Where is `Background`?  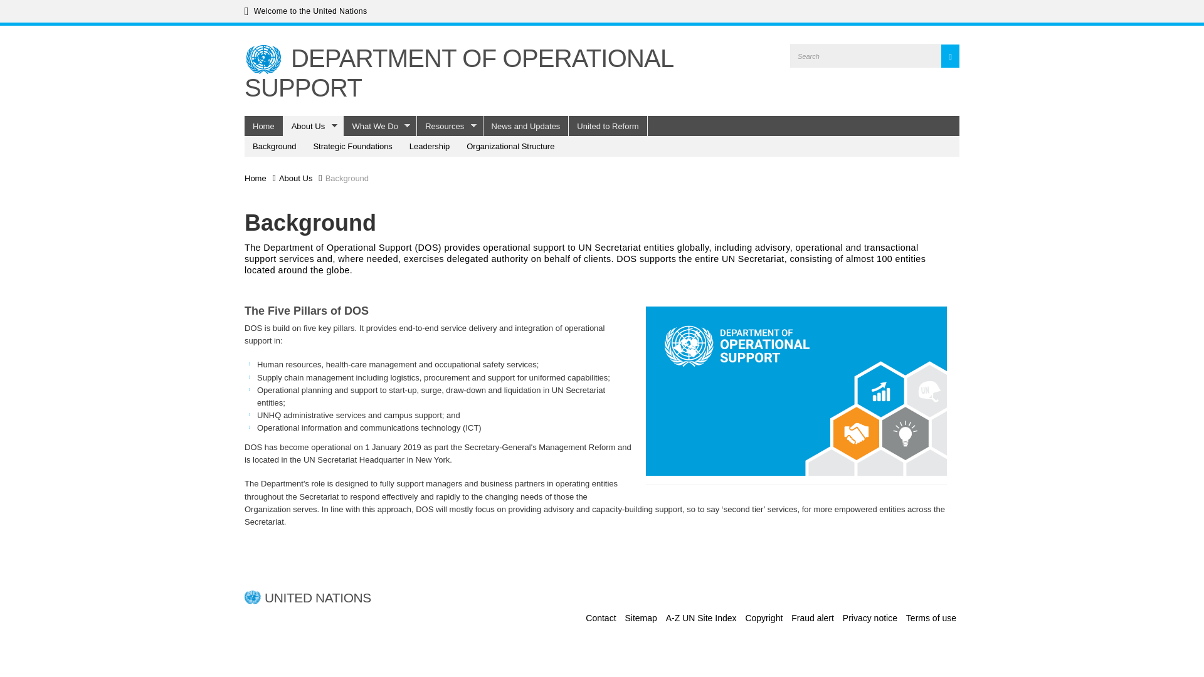 Background is located at coordinates (274, 146).